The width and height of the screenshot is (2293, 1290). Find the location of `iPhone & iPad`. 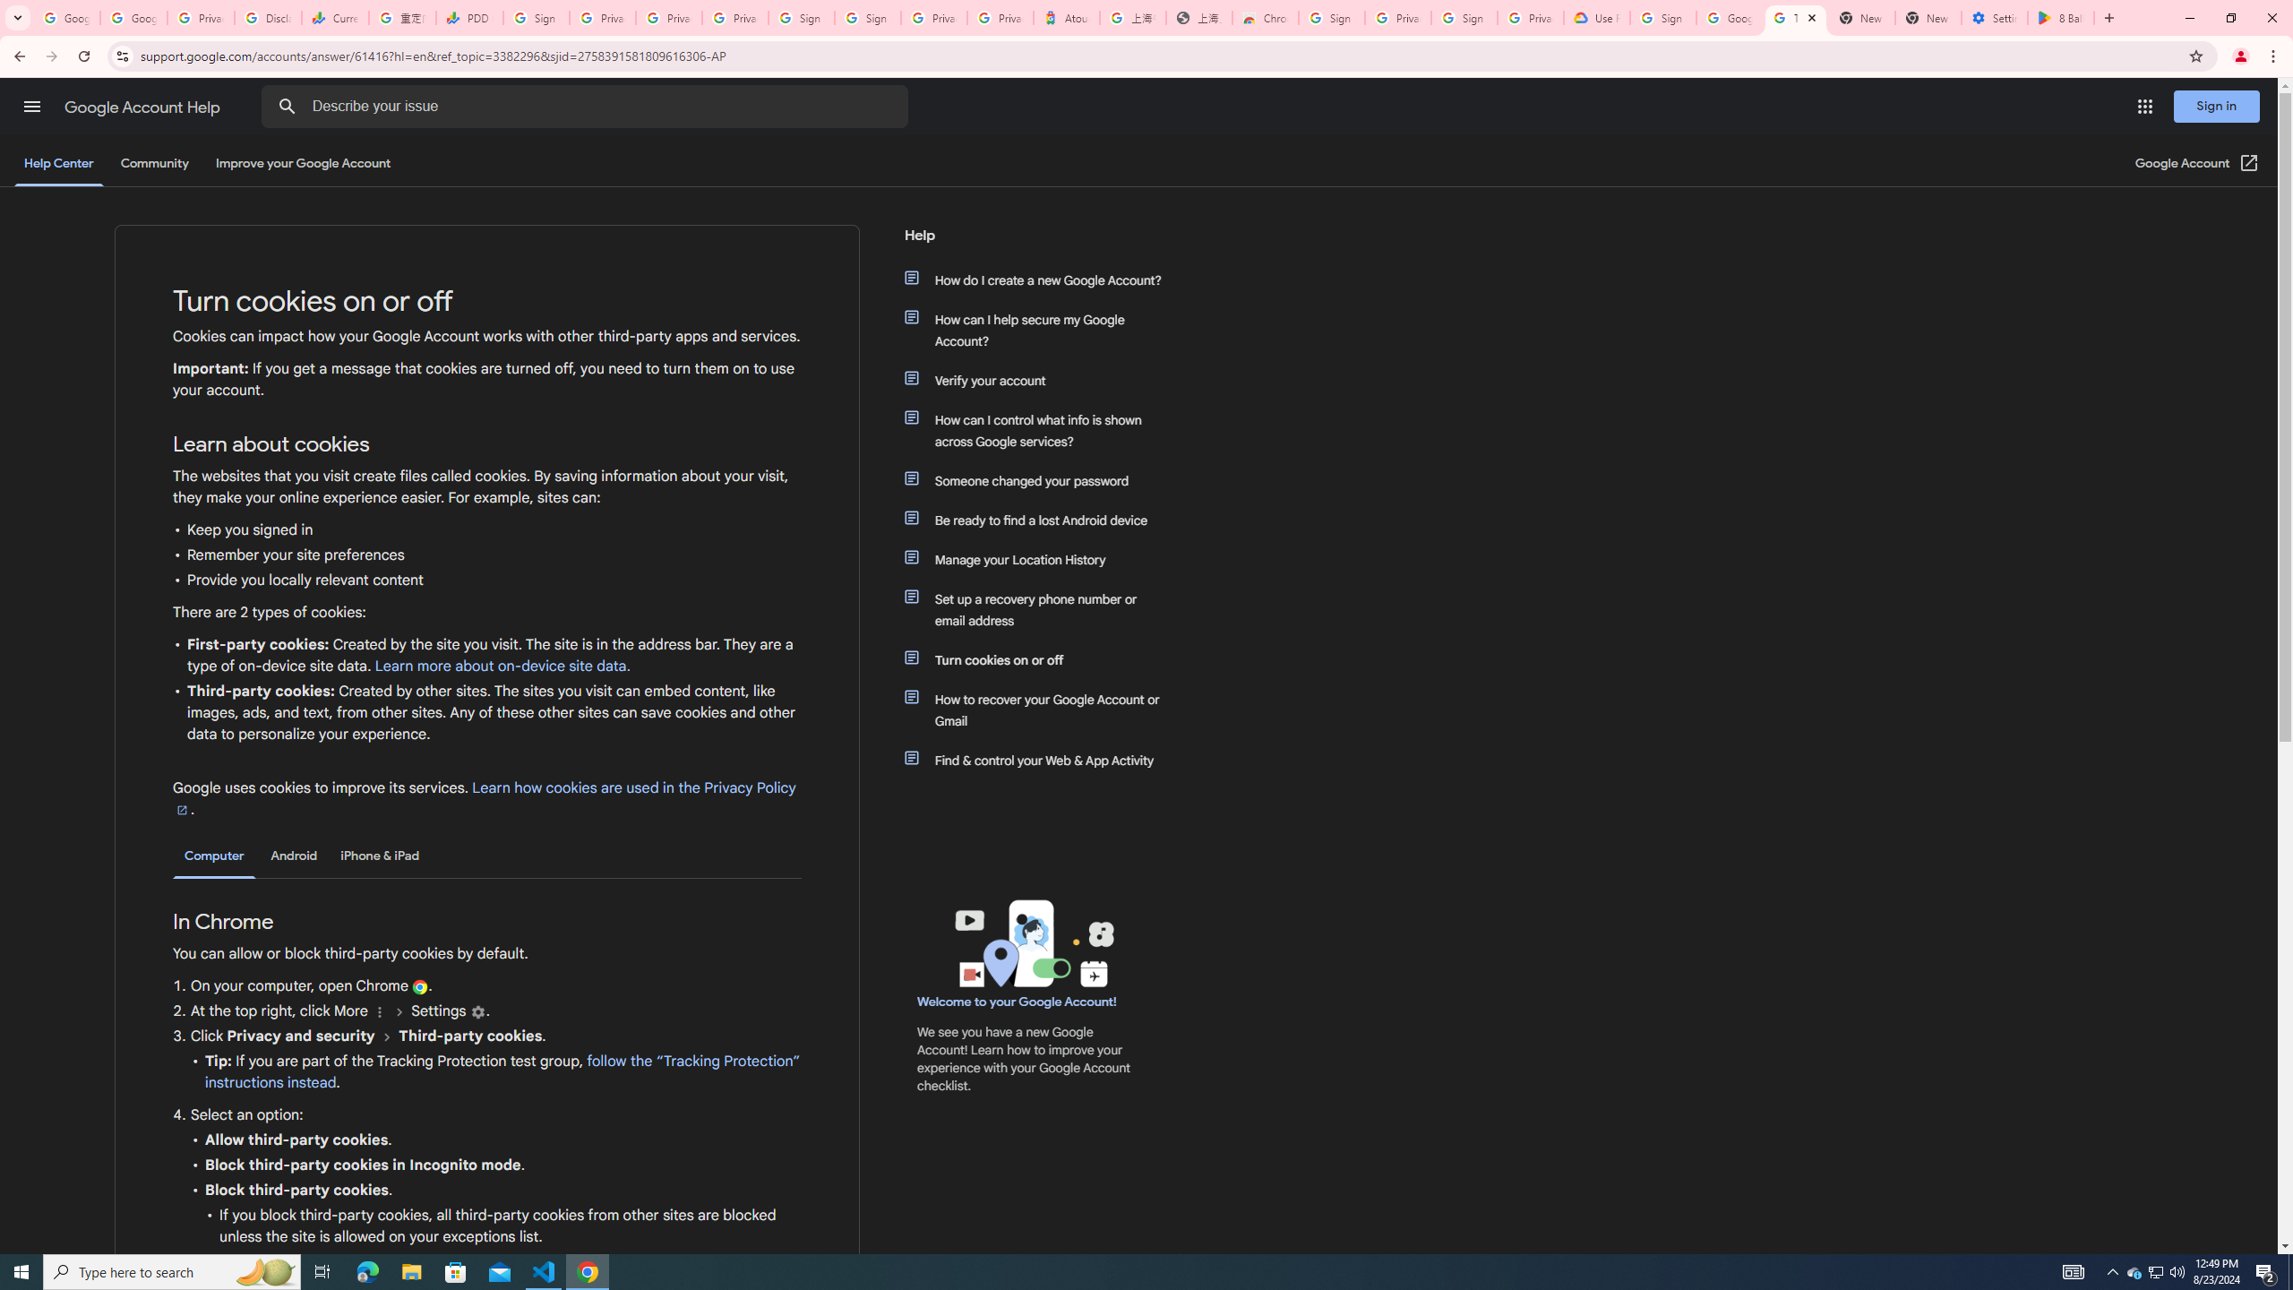

iPhone & iPad is located at coordinates (380, 856).